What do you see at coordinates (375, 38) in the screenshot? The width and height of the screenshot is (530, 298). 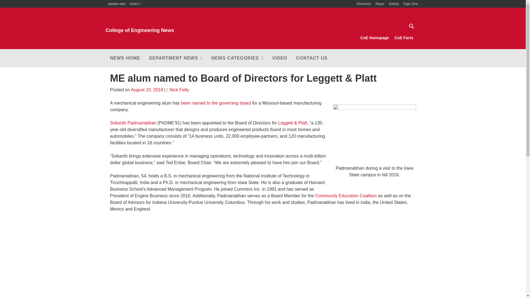 I see `Home` at bounding box center [375, 38].